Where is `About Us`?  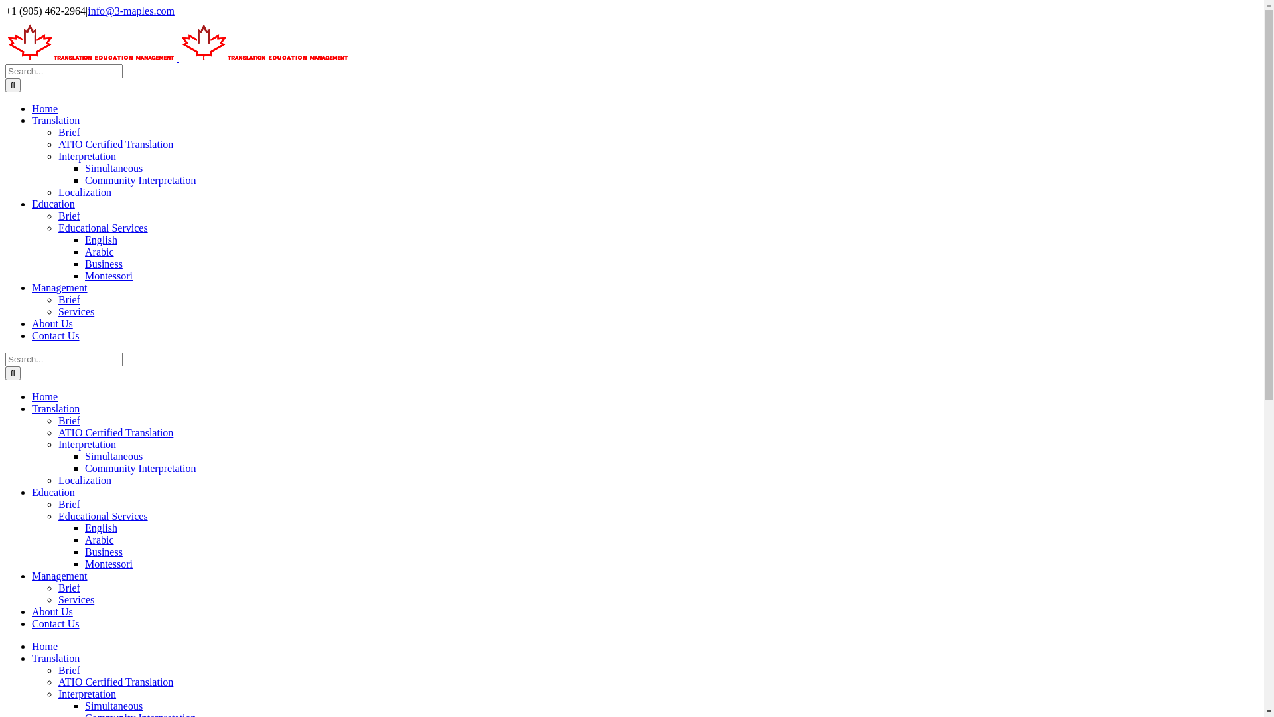
About Us is located at coordinates (52, 324).